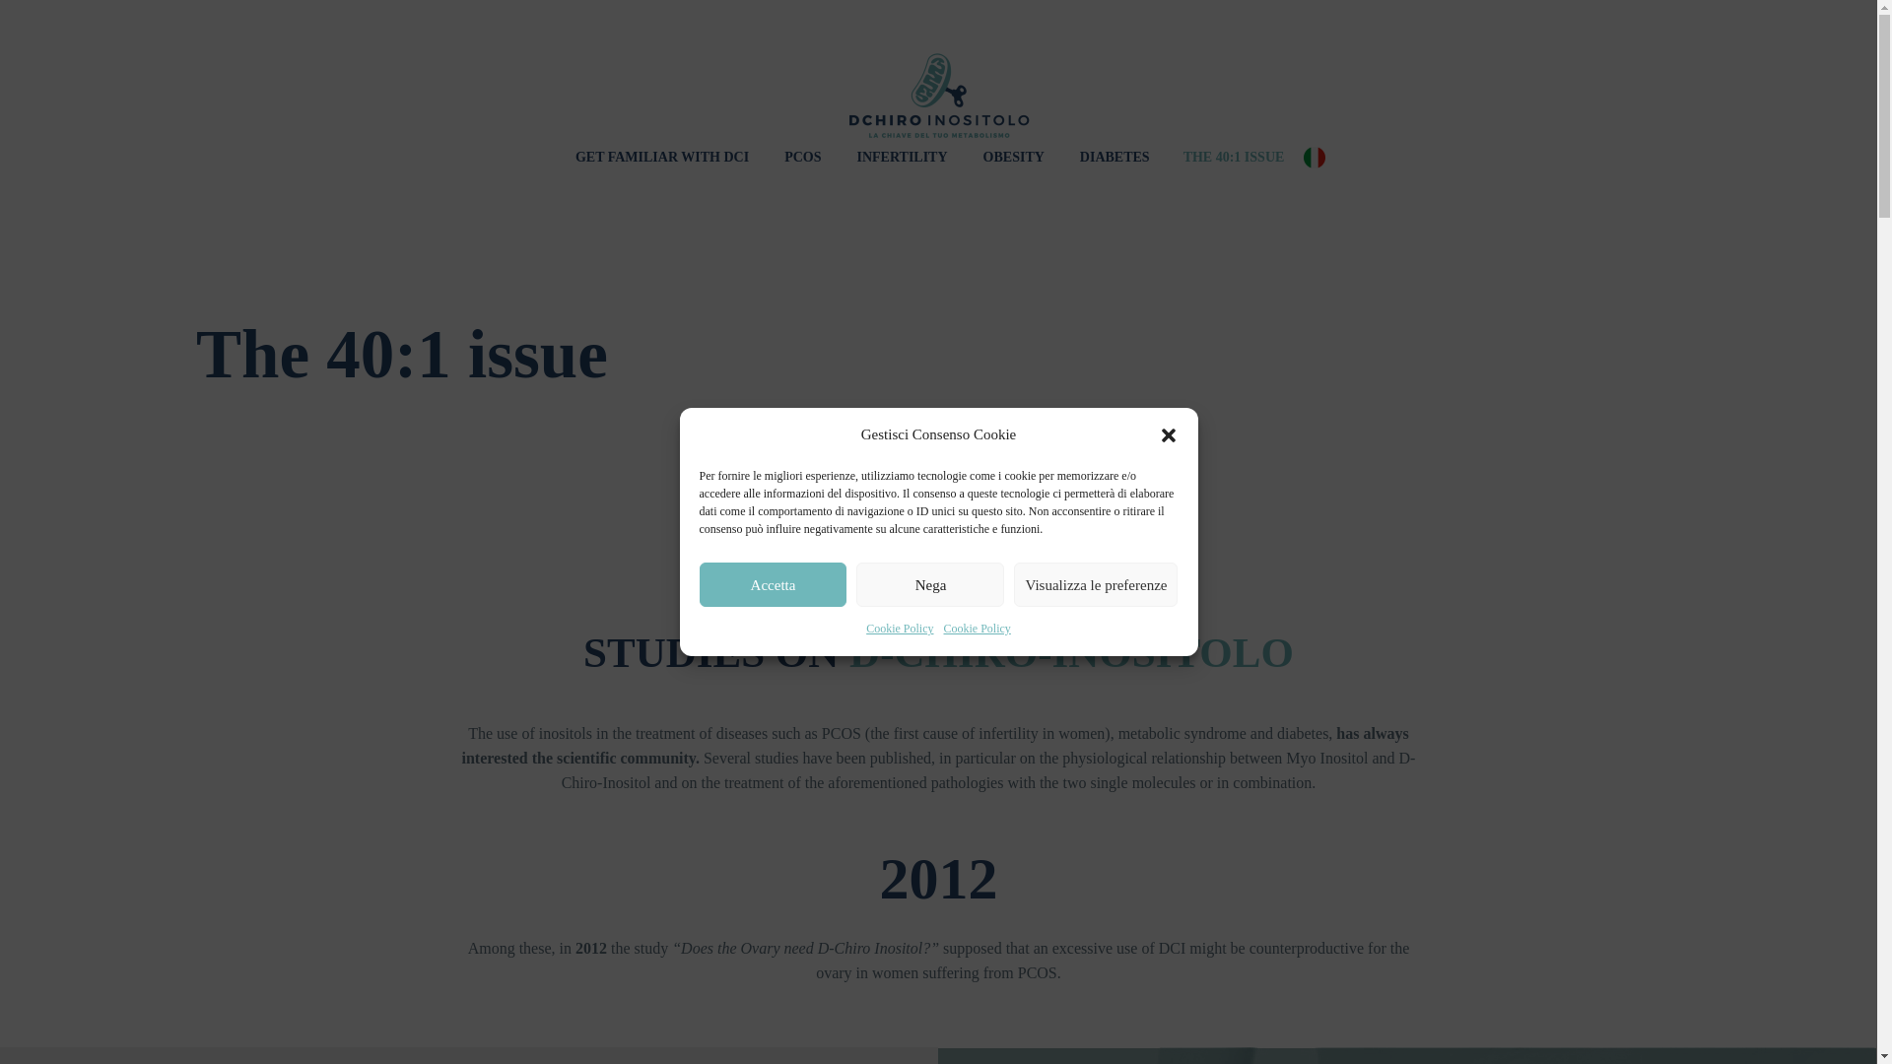 This screenshot has width=1892, height=1064. What do you see at coordinates (1115, 156) in the screenshot?
I see `DIABETES` at bounding box center [1115, 156].